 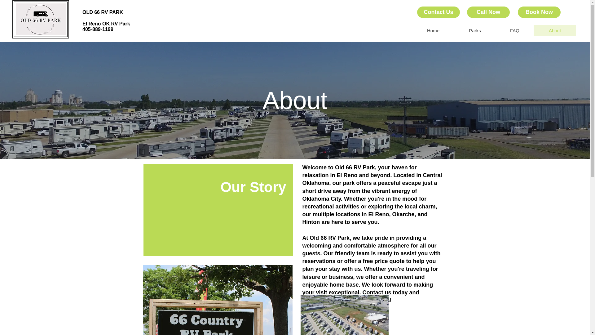 What do you see at coordinates (555, 30) in the screenshot?
I see `About` at bounding box center [555, 30].